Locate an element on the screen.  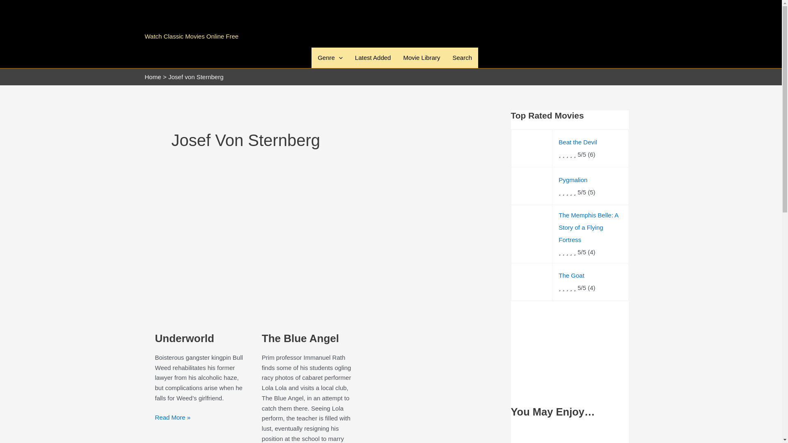
Genre is located at coordinates (330, 57).